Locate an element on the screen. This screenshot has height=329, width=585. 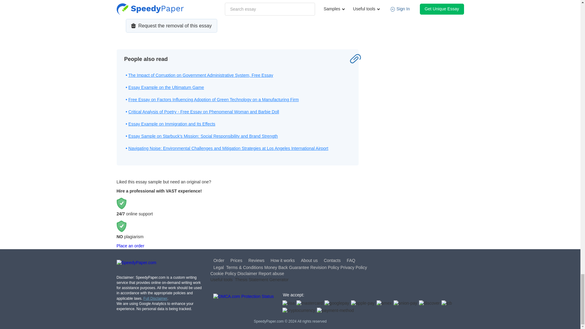
discover is located at coordinates (429, 303).